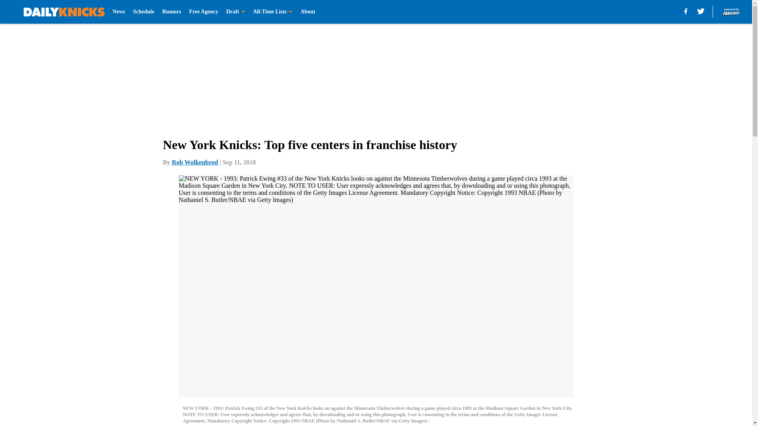  Describe the element at coordinates (144, 12) in the screenshot. I see `Schedule` at that location.